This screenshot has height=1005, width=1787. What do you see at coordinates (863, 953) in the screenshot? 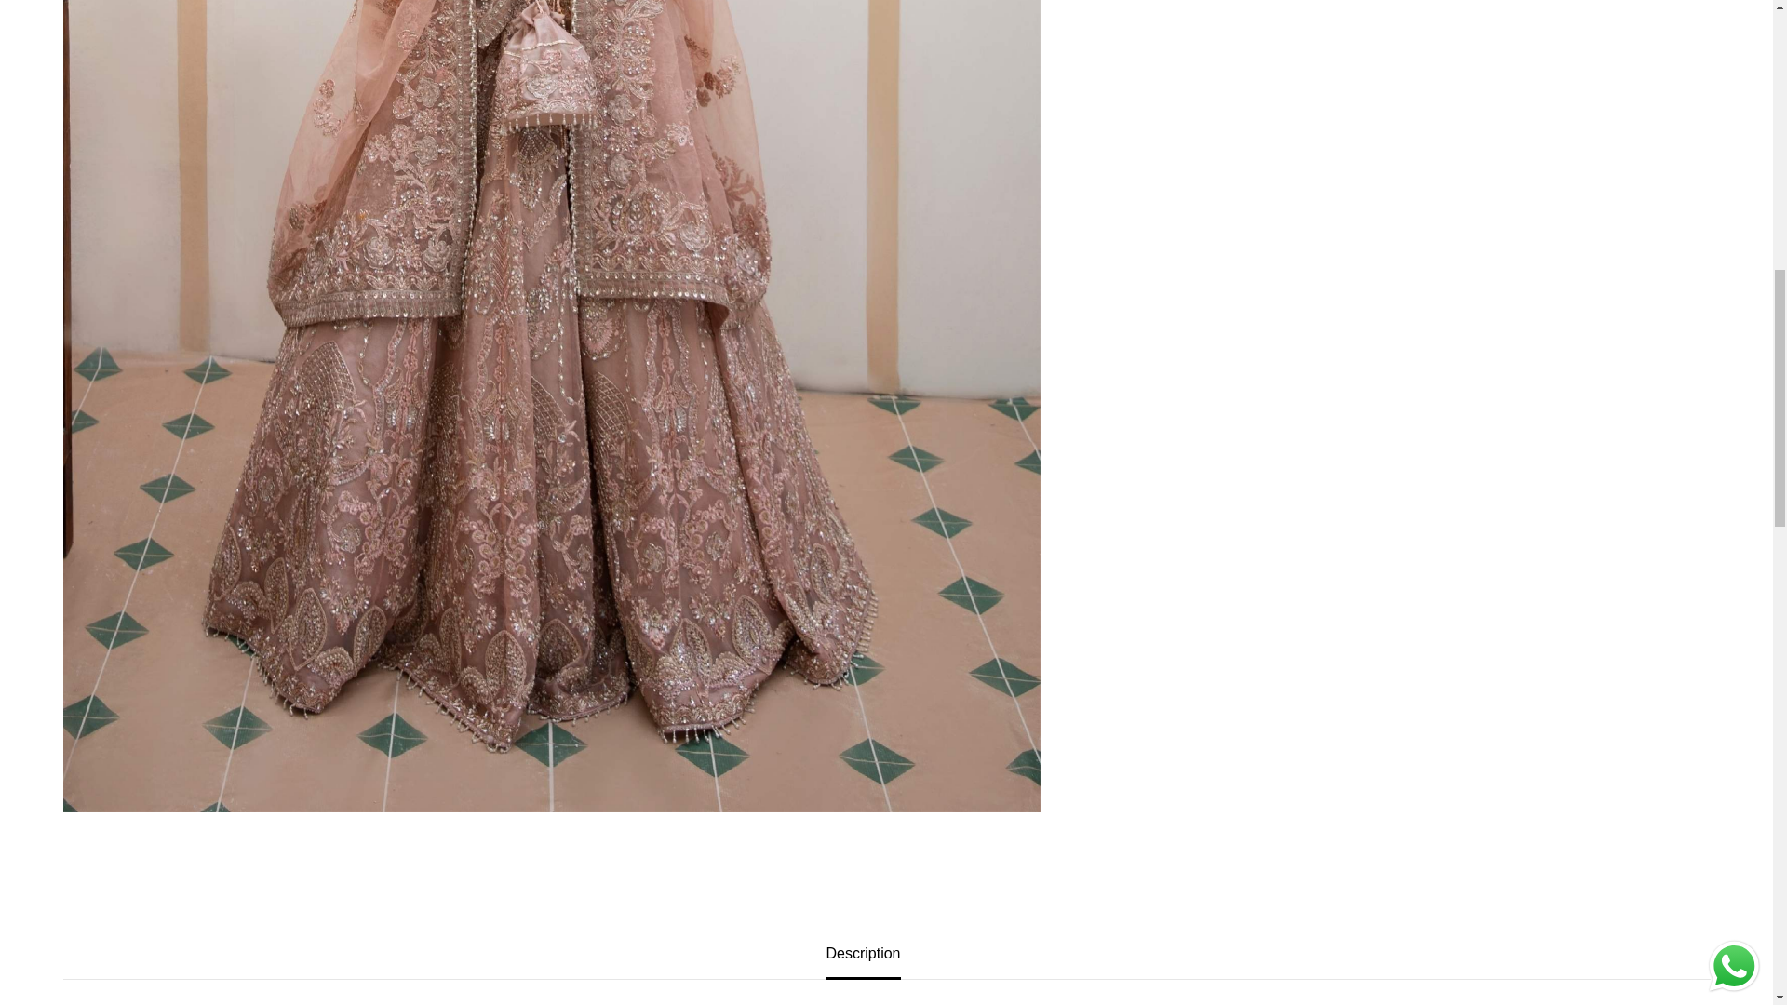
I see `Description` at bounding box center [863, 953].